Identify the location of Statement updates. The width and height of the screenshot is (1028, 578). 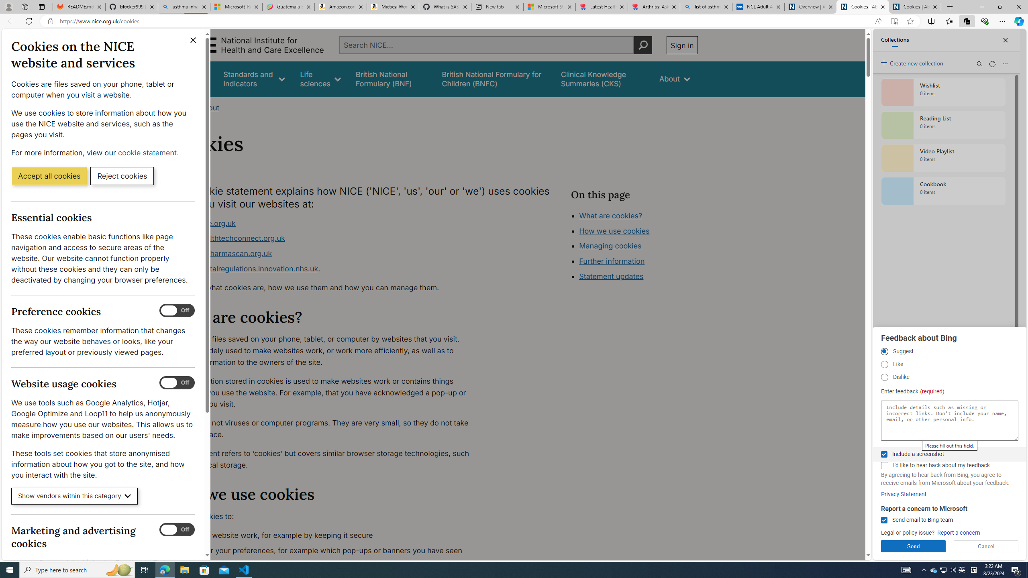
(611, 276).